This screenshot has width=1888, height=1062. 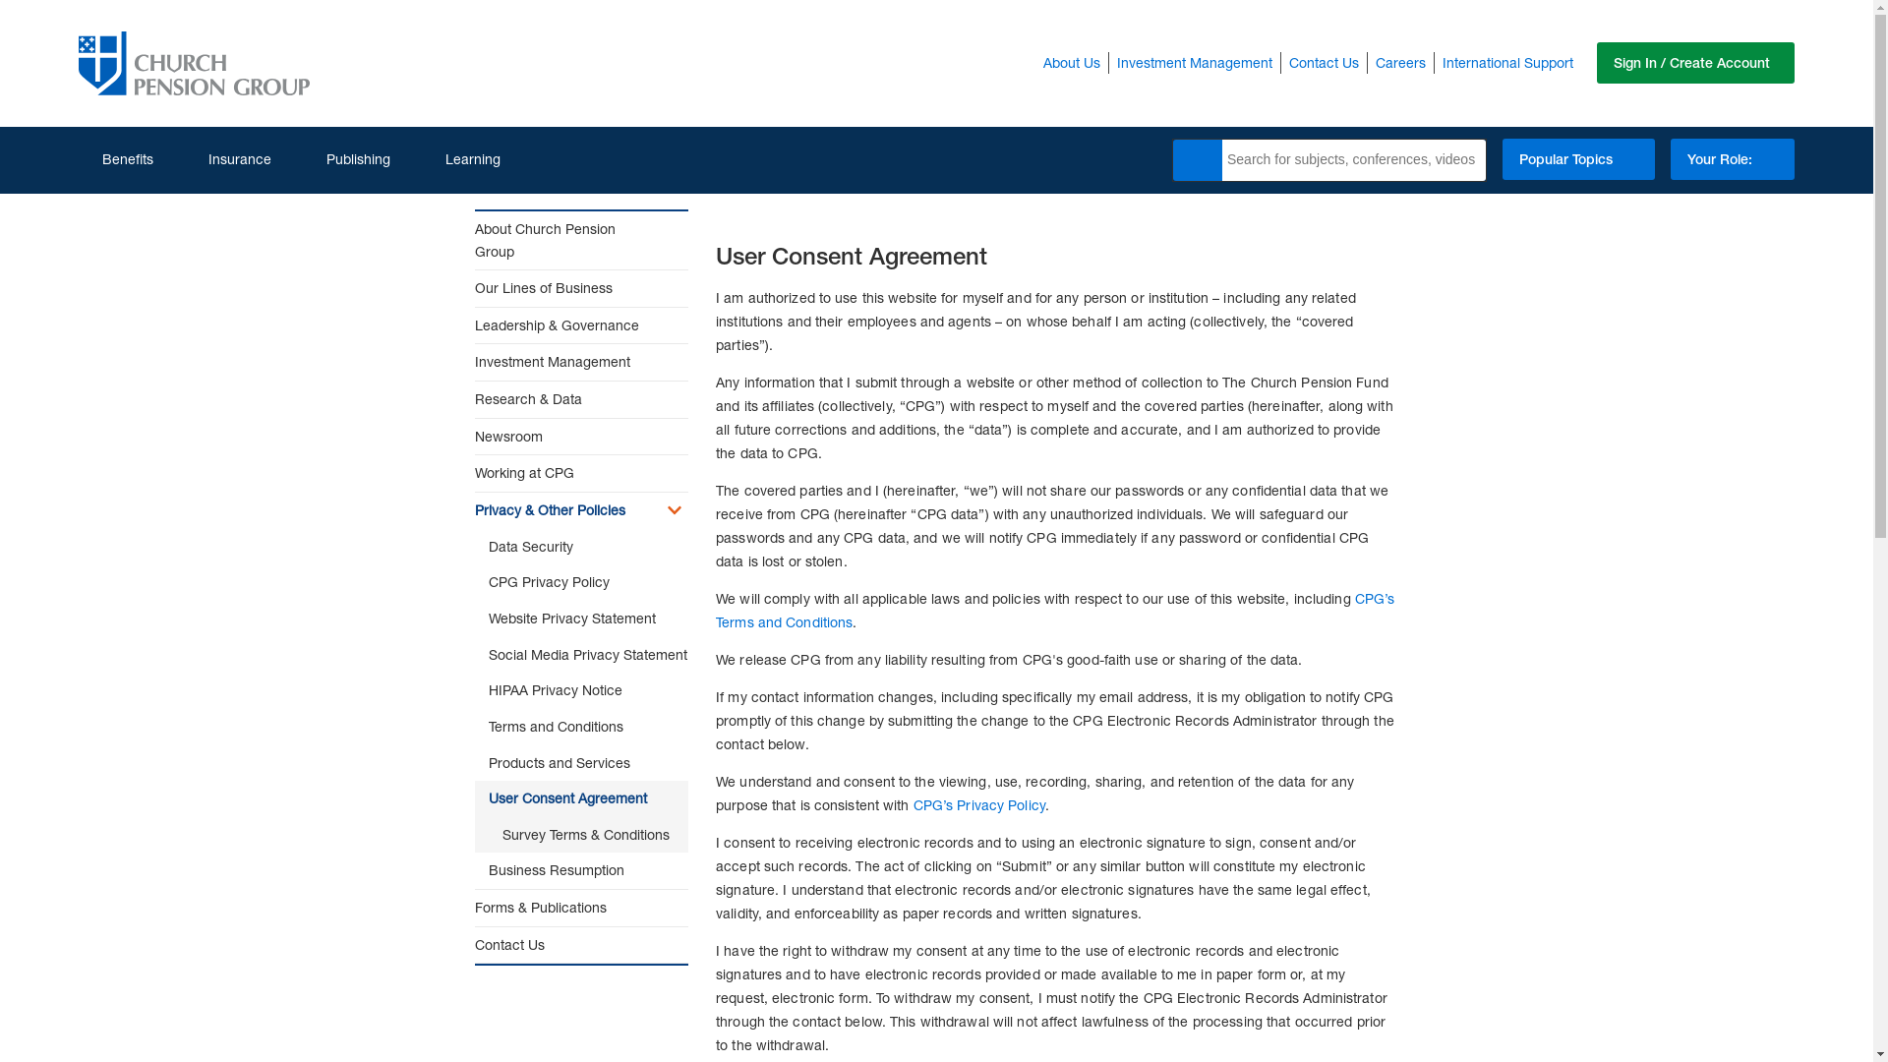 I want to click on International Support, so click(x=1508, y=62).